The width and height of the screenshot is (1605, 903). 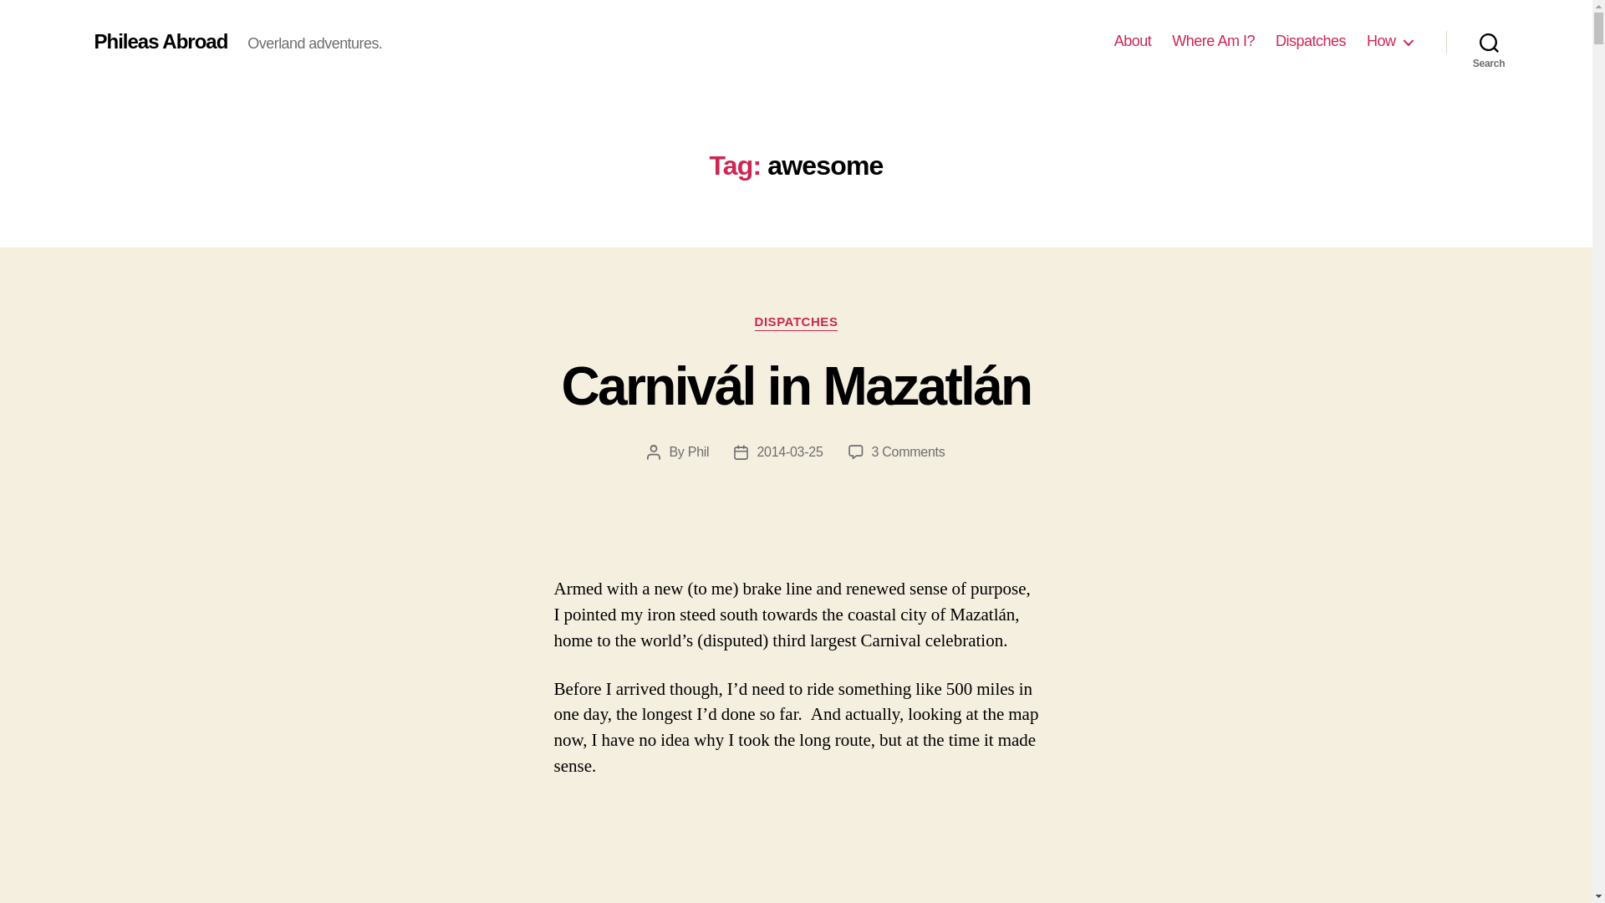 I want to click on Search, so click(x=1489, y=42).